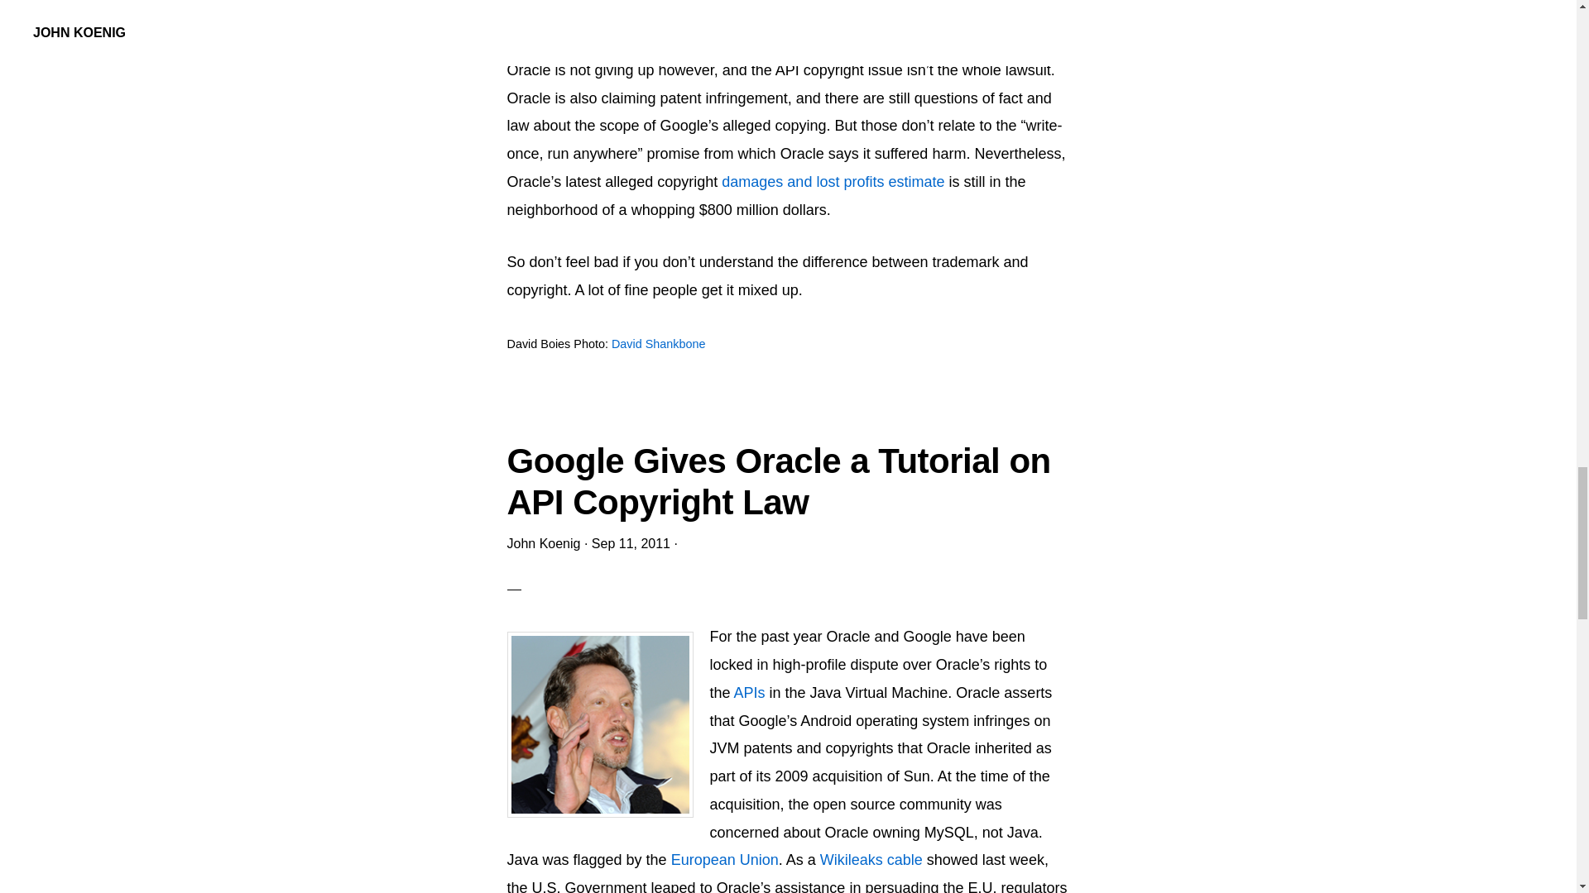  Describe the element at coordinates (724, 860) in the screenshot. I see `European Union` at that location.